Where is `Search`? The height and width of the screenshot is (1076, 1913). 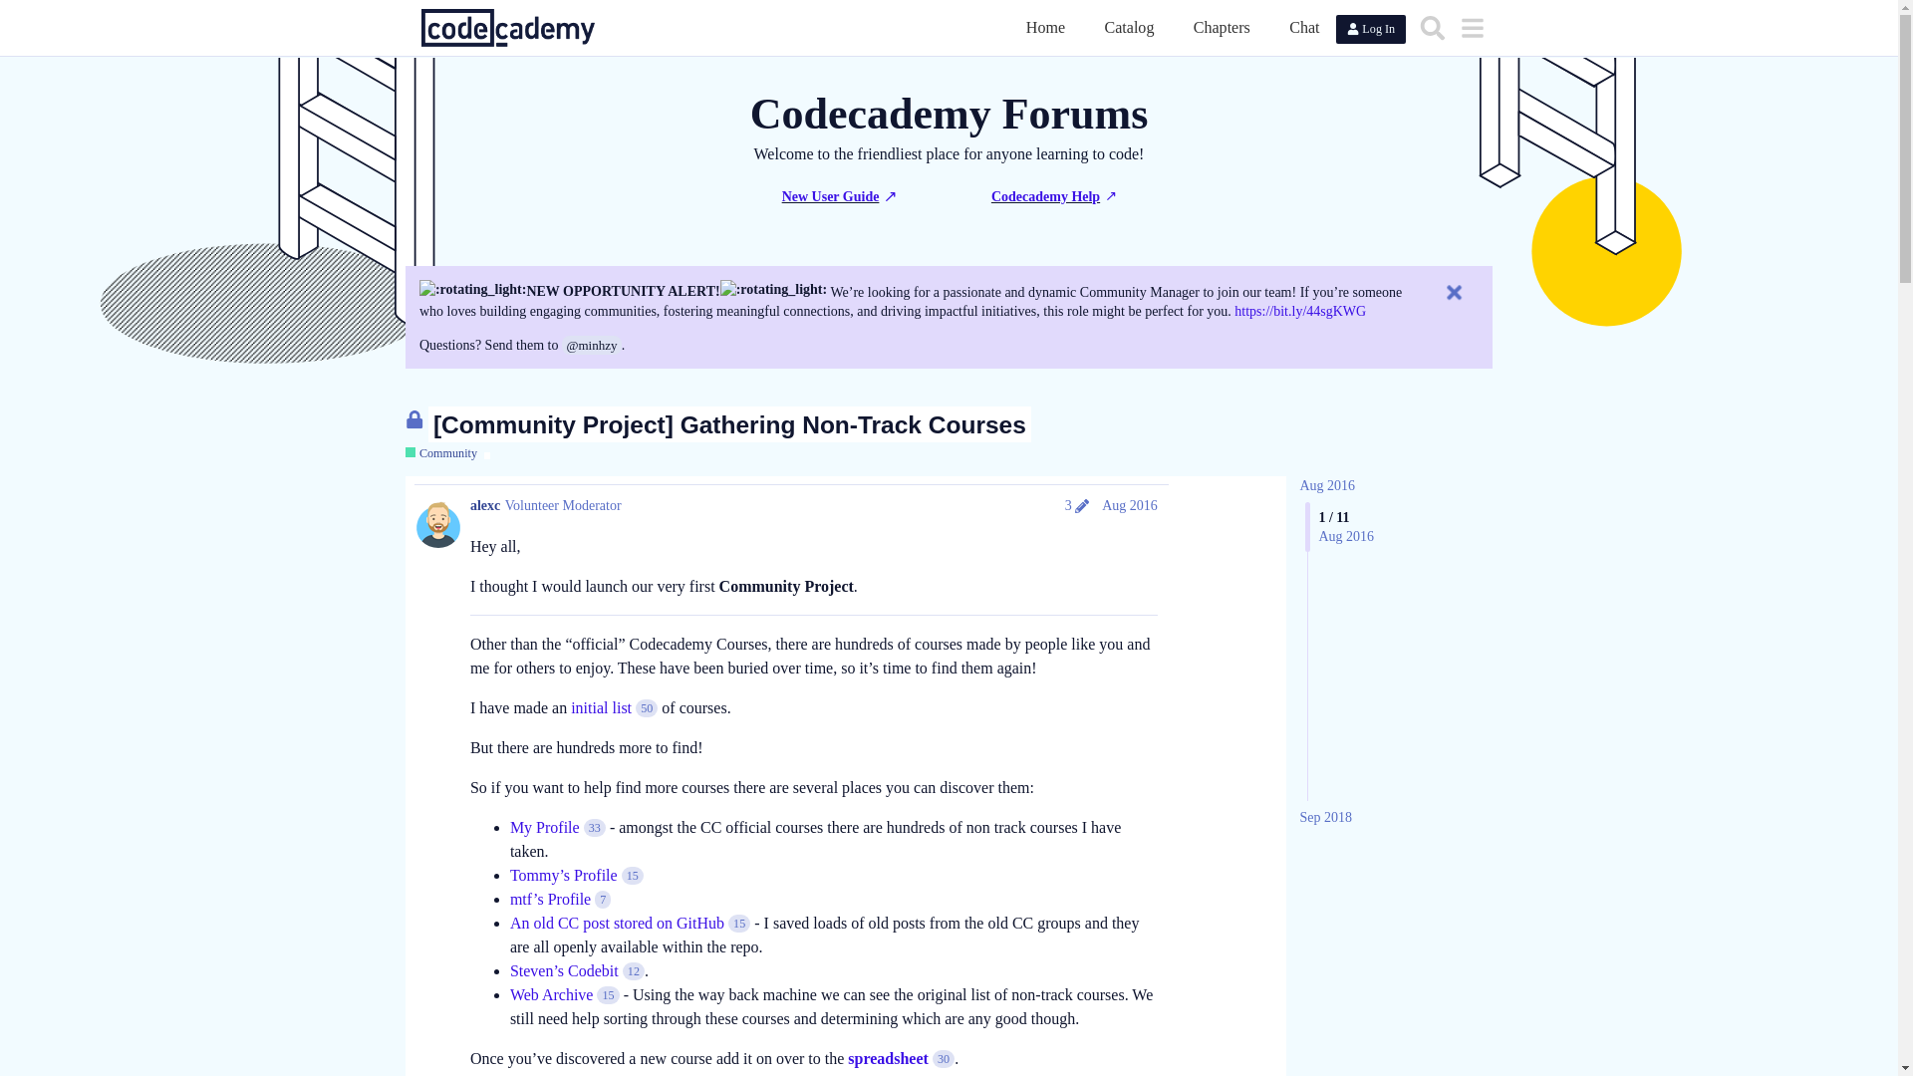 Search is located at coordinates (1433, 27).